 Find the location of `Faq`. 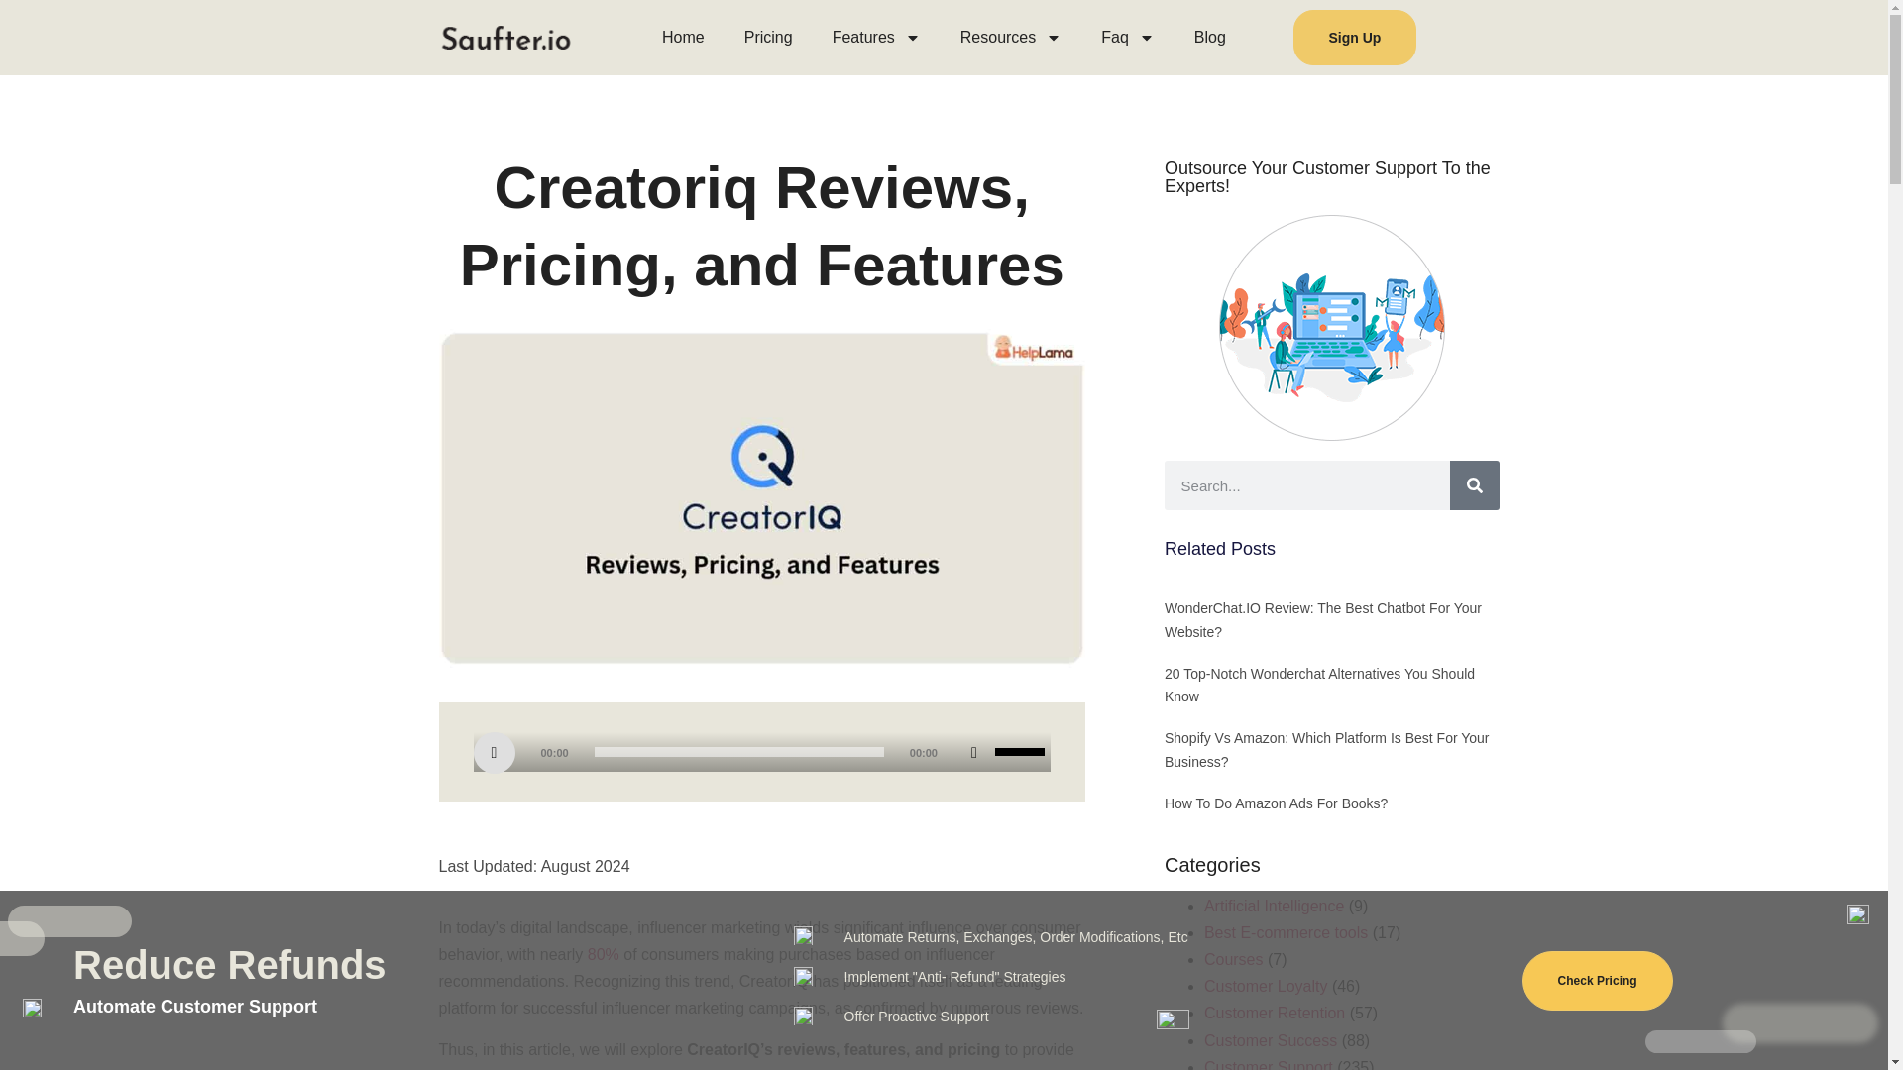

Faq is located at coordinates (1127, 37).